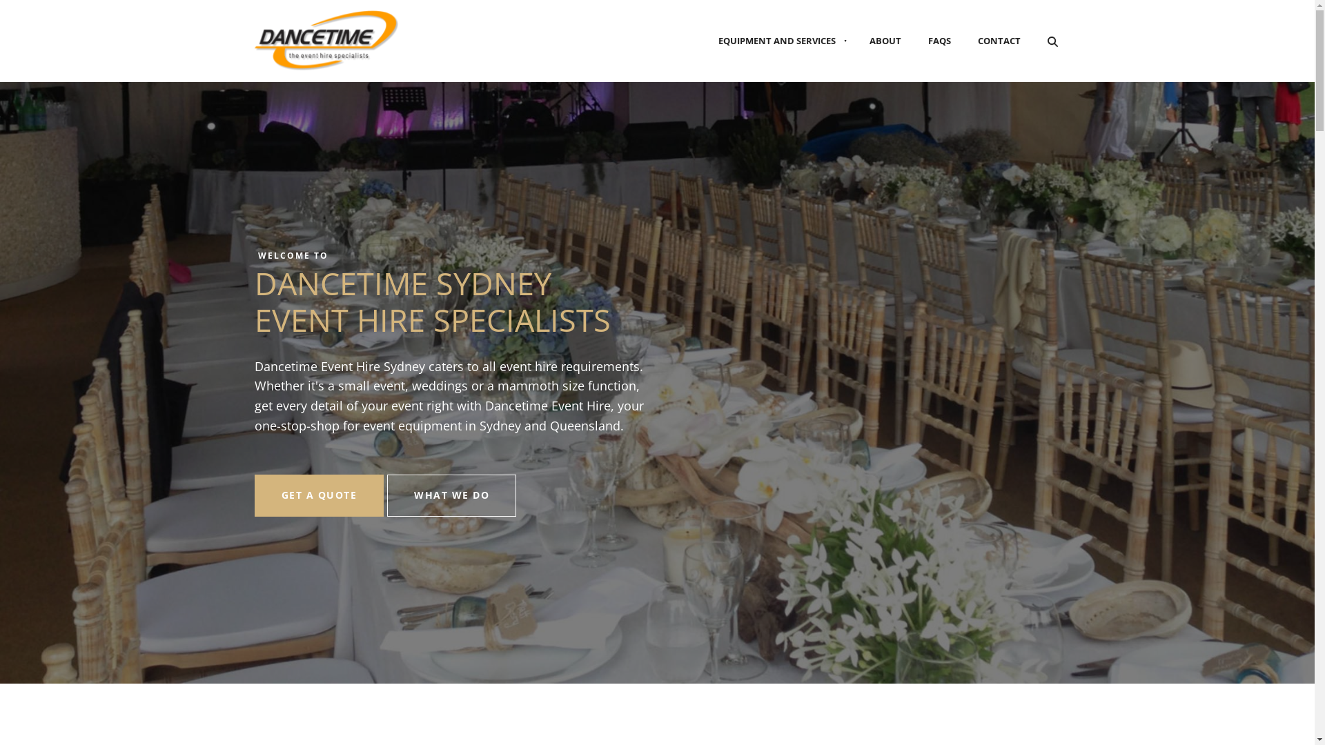 The width and height of the screenshot is (1325, 745). Describe the element at coordinates (451, 495) in the screenshot. I see `WHAT WE DO` at that location.